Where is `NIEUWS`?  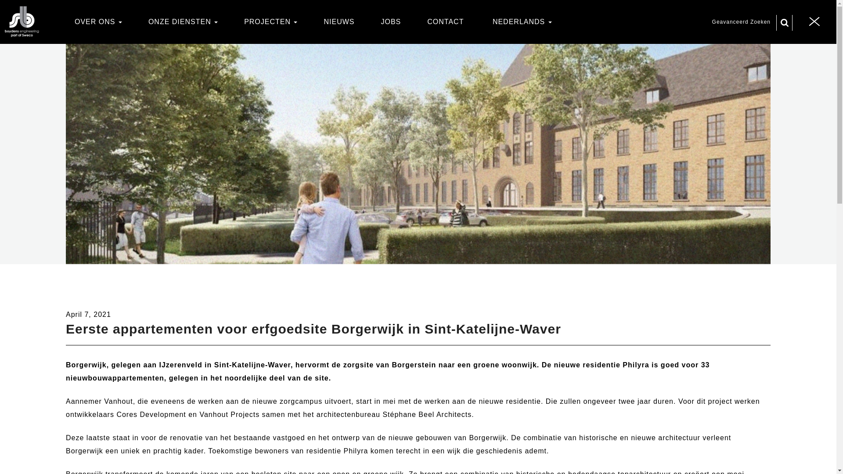 NIEUWS is located at coordinates (339, 21).